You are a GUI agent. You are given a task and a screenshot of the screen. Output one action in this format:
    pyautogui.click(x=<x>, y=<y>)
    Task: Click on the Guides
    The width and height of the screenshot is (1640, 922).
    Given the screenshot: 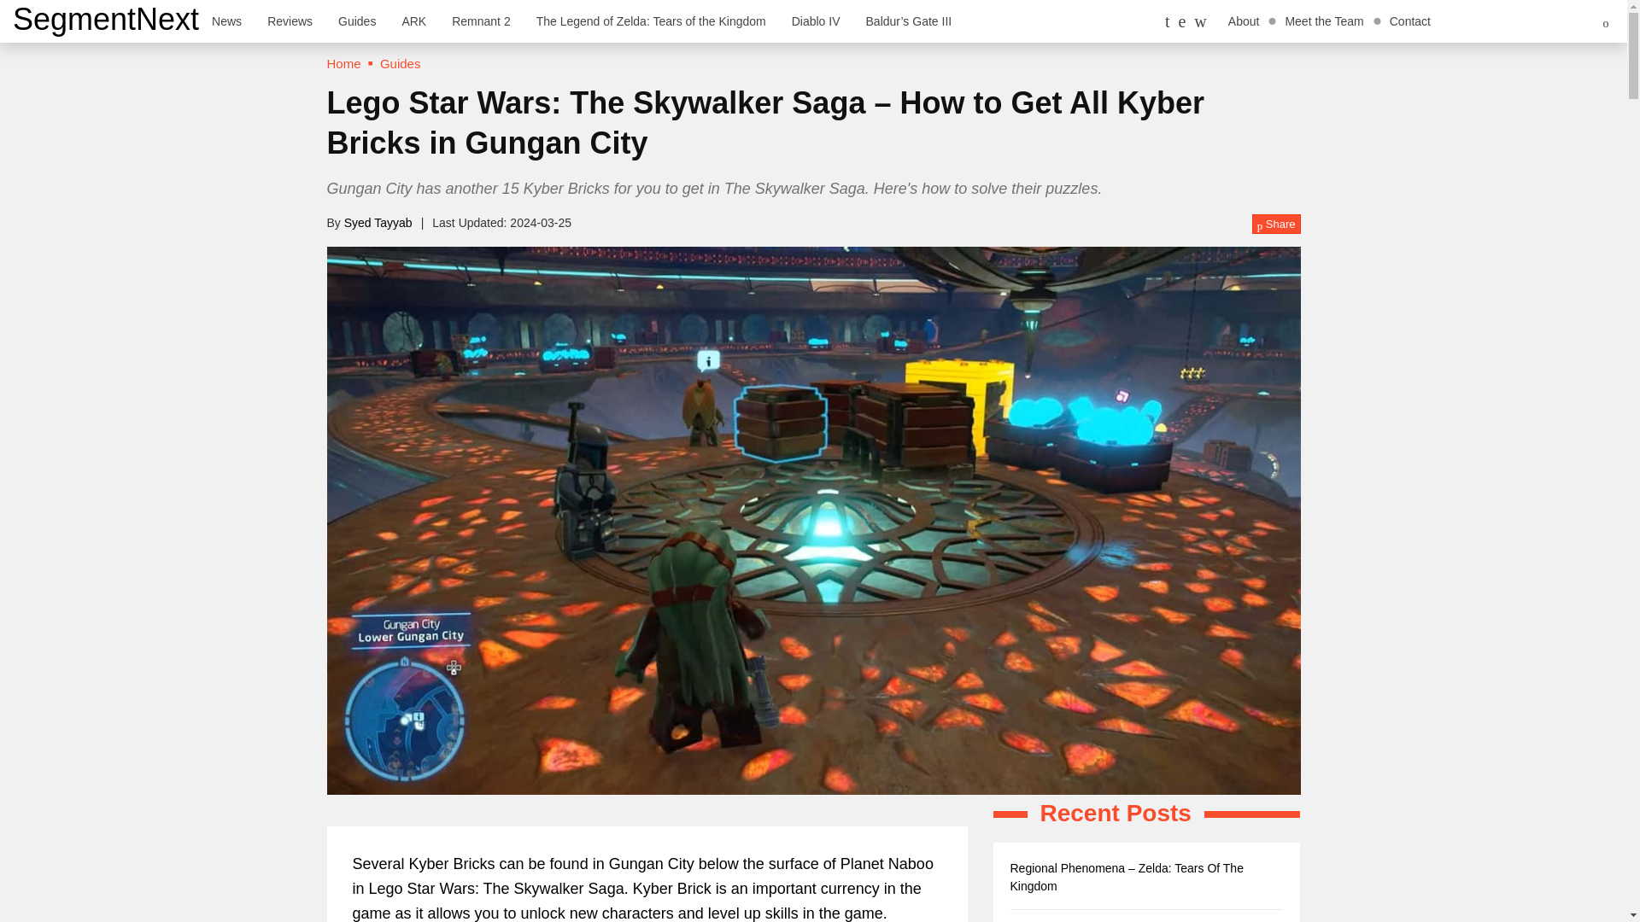 What is the action you would take?
    pyautogui.click(x=357, y=20)
    